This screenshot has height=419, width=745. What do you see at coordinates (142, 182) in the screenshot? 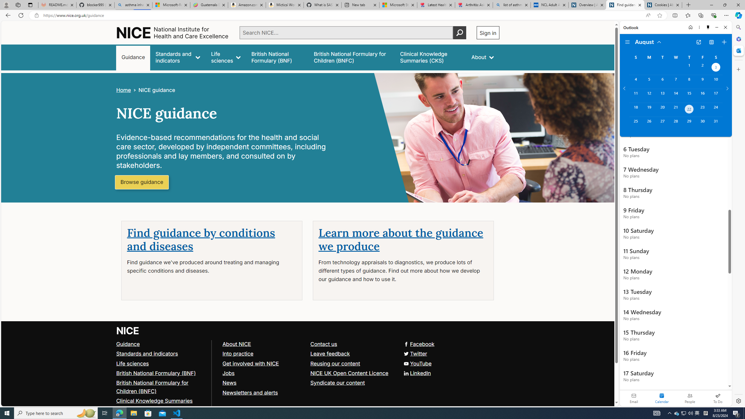
I see `Browse guidance` at bounding box center [142, 182].